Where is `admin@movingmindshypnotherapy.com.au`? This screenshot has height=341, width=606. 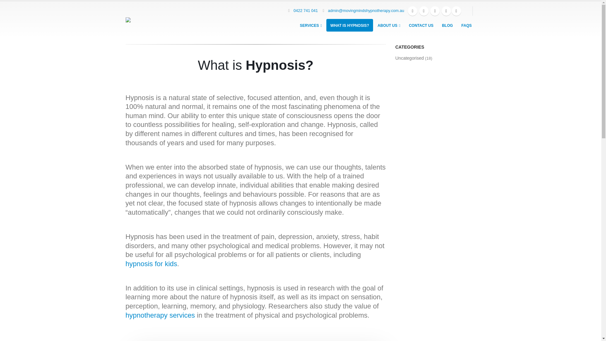
admin@movingmindshypnotherapy.com.au is located at coordinates (366, 11).